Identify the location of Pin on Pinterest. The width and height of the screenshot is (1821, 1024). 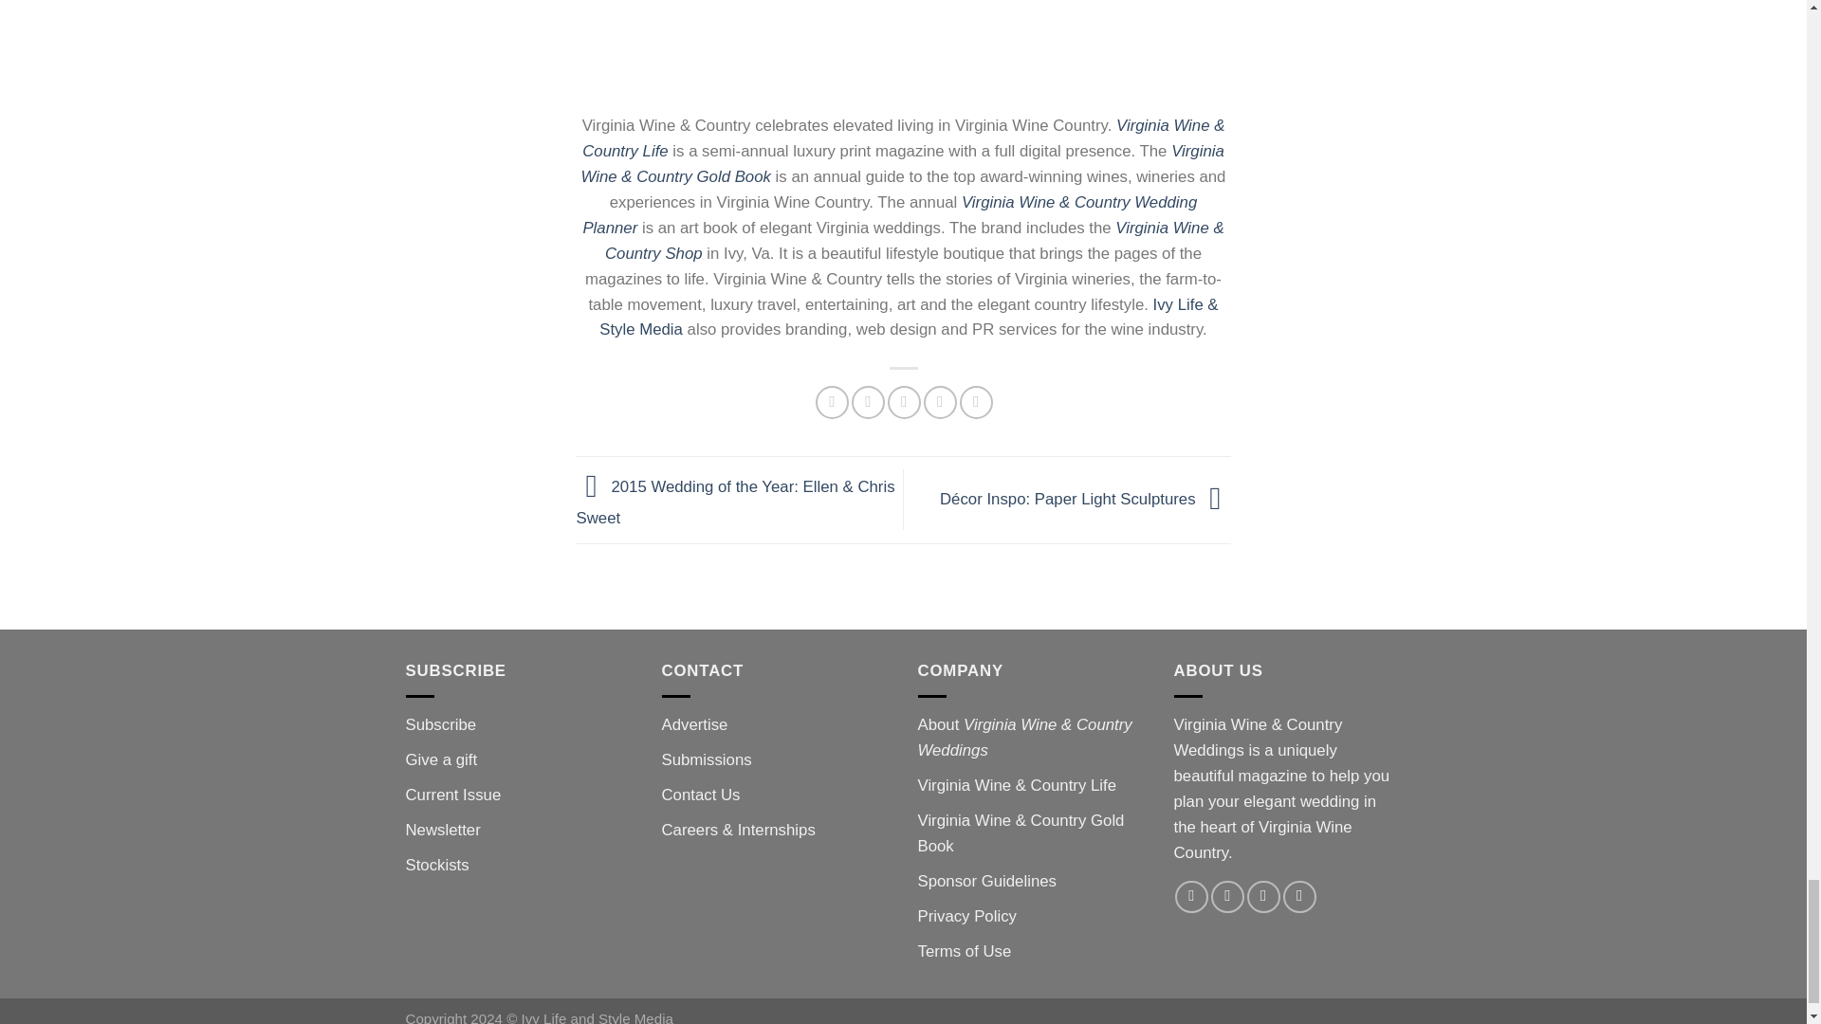
(940, 402).